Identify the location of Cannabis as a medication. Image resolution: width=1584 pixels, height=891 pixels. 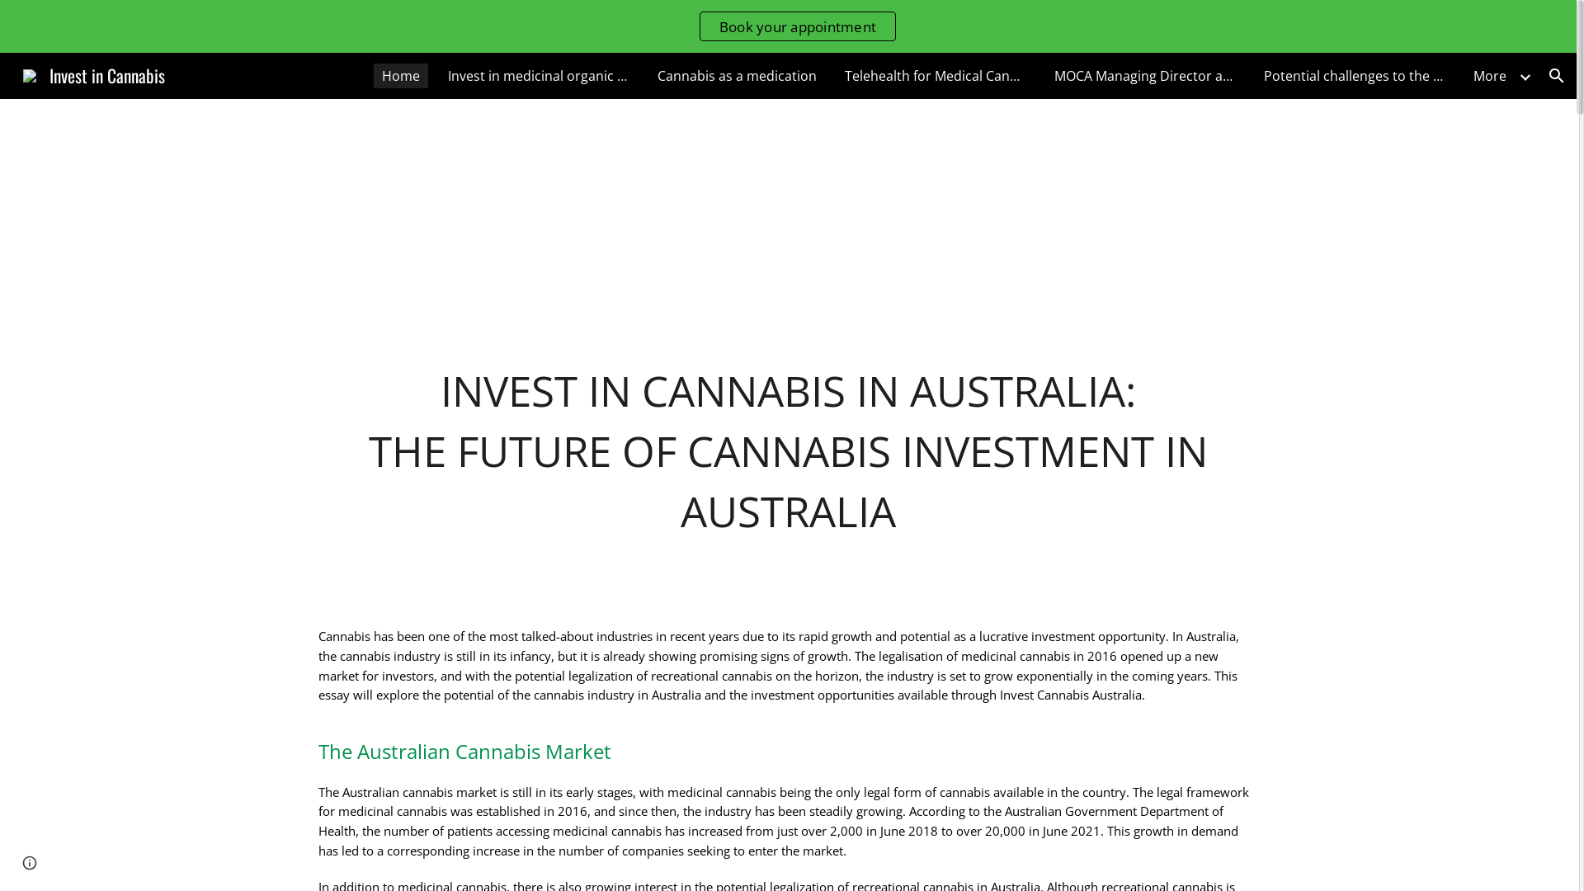
(738, 76).